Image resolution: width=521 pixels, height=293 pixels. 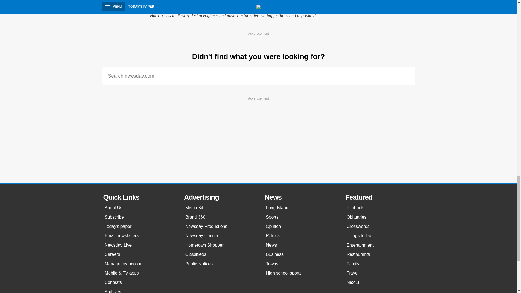 What do you see at coordinates (139, 217) in the screenshot?
I see `Subscribe` at bounding box center [139, 217].